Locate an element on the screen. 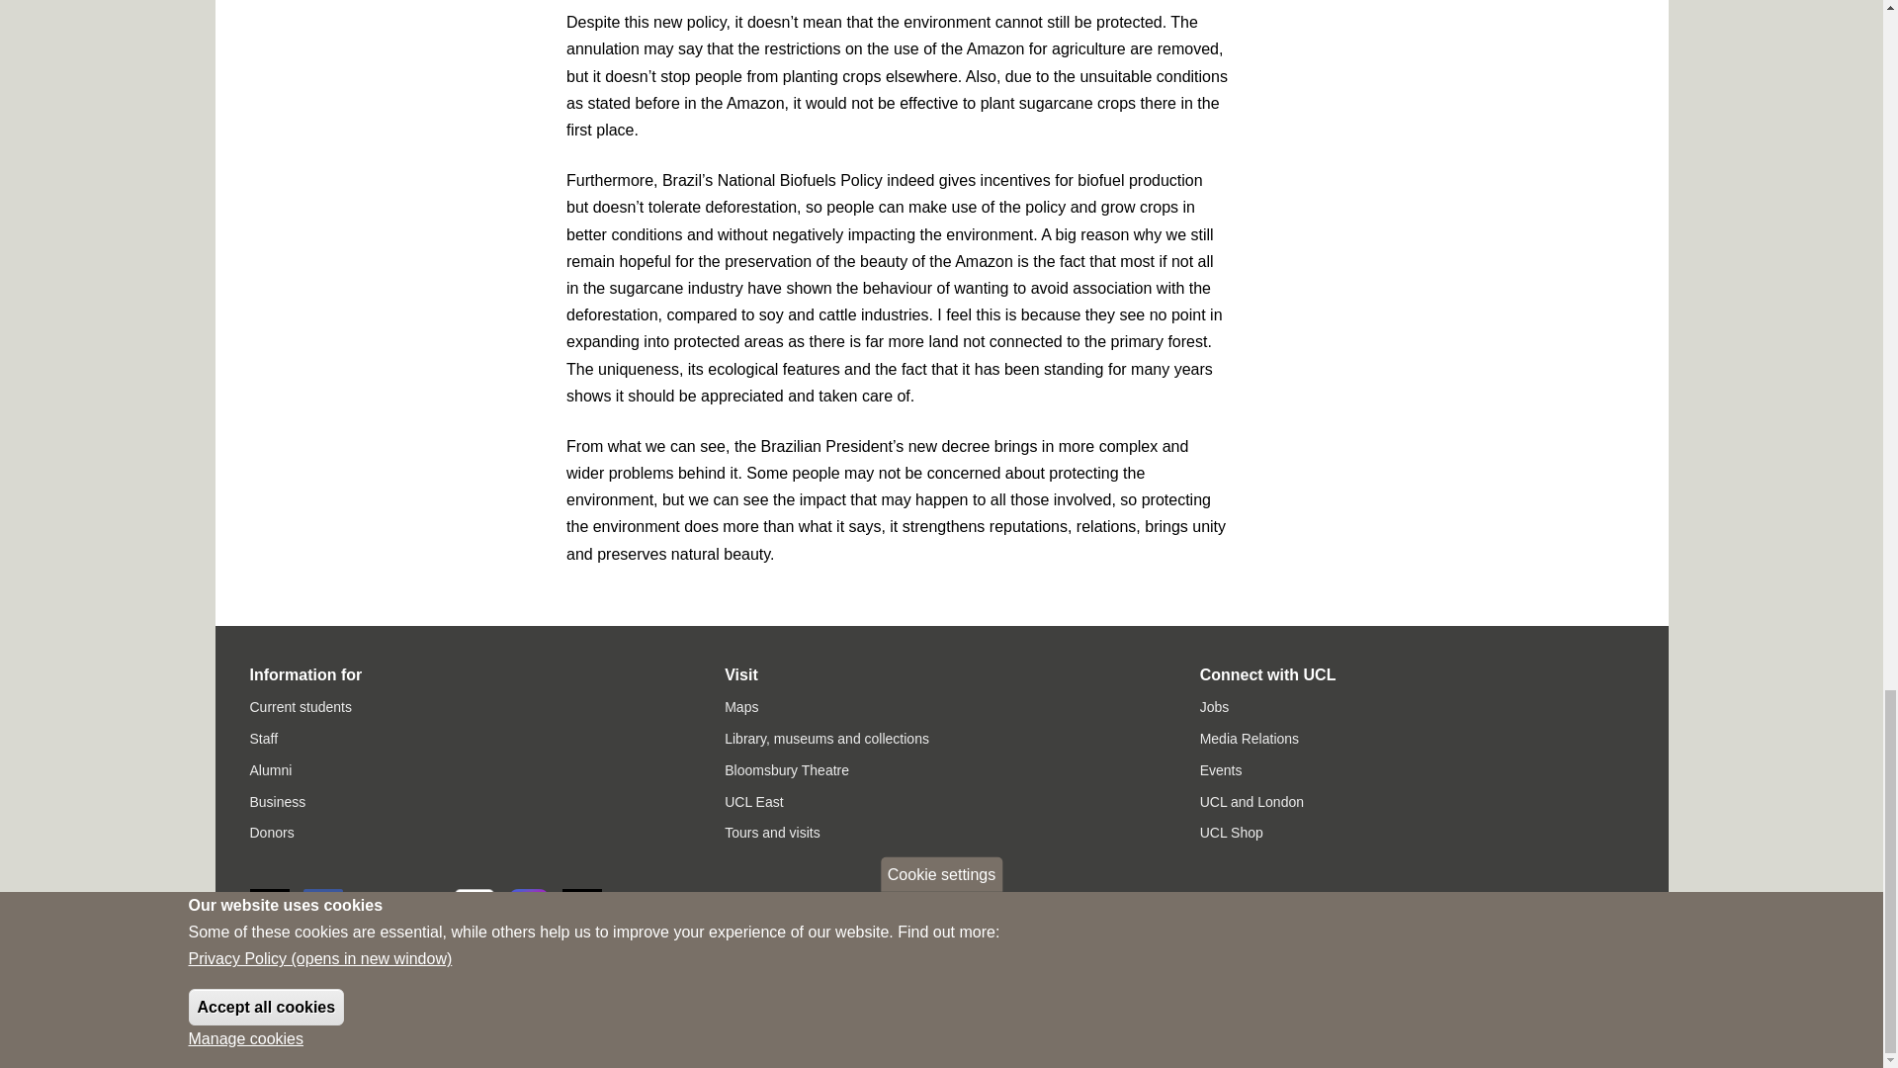  Alumni is located at coordinates (270, 770).